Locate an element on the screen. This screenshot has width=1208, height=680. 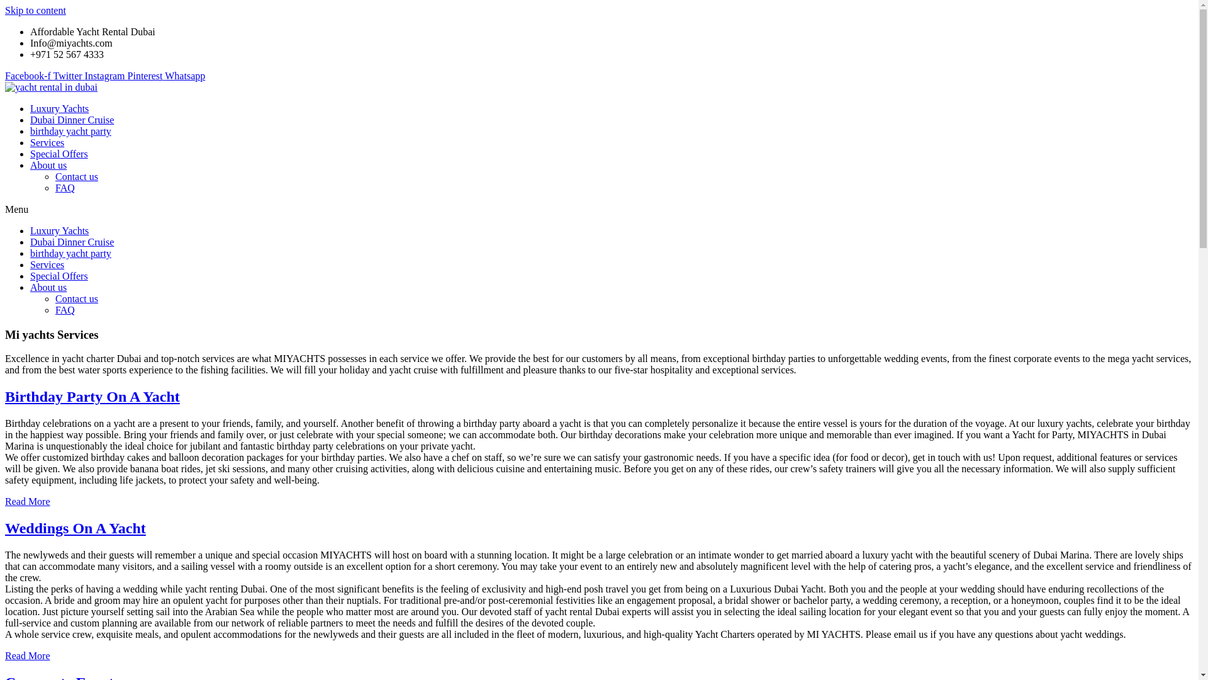
Corporate Events is located at coordinates (62, 677).